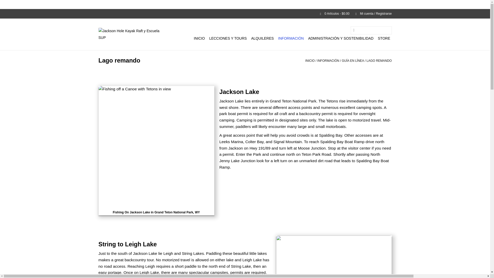 This screenshot has height=278, width=494. I want to click on INICIO, so click(199, 38).